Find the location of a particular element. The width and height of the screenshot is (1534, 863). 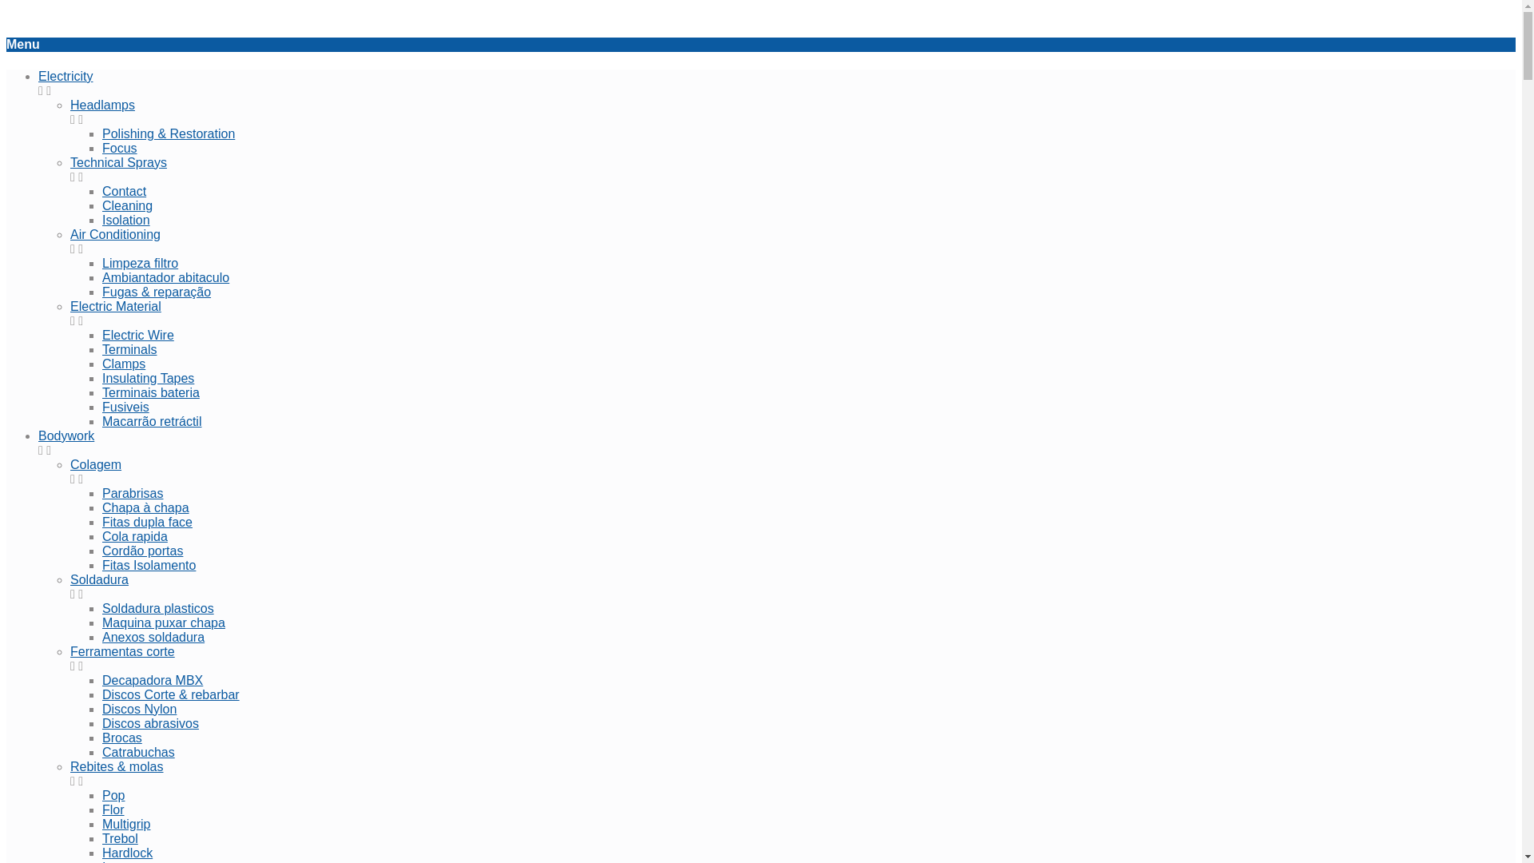

Soldadura is located at coordinates (99, 580).